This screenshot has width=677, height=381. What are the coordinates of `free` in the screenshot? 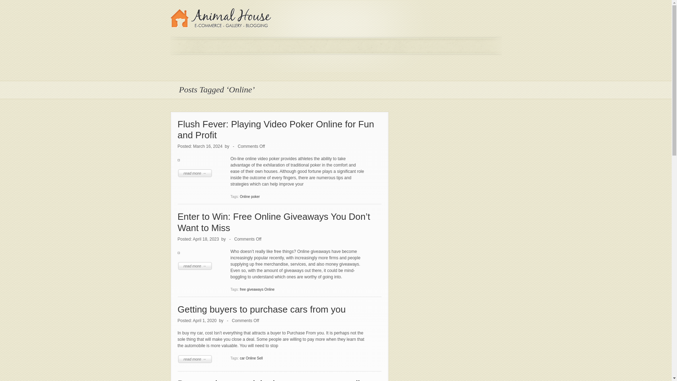 It's located at (243, 289).